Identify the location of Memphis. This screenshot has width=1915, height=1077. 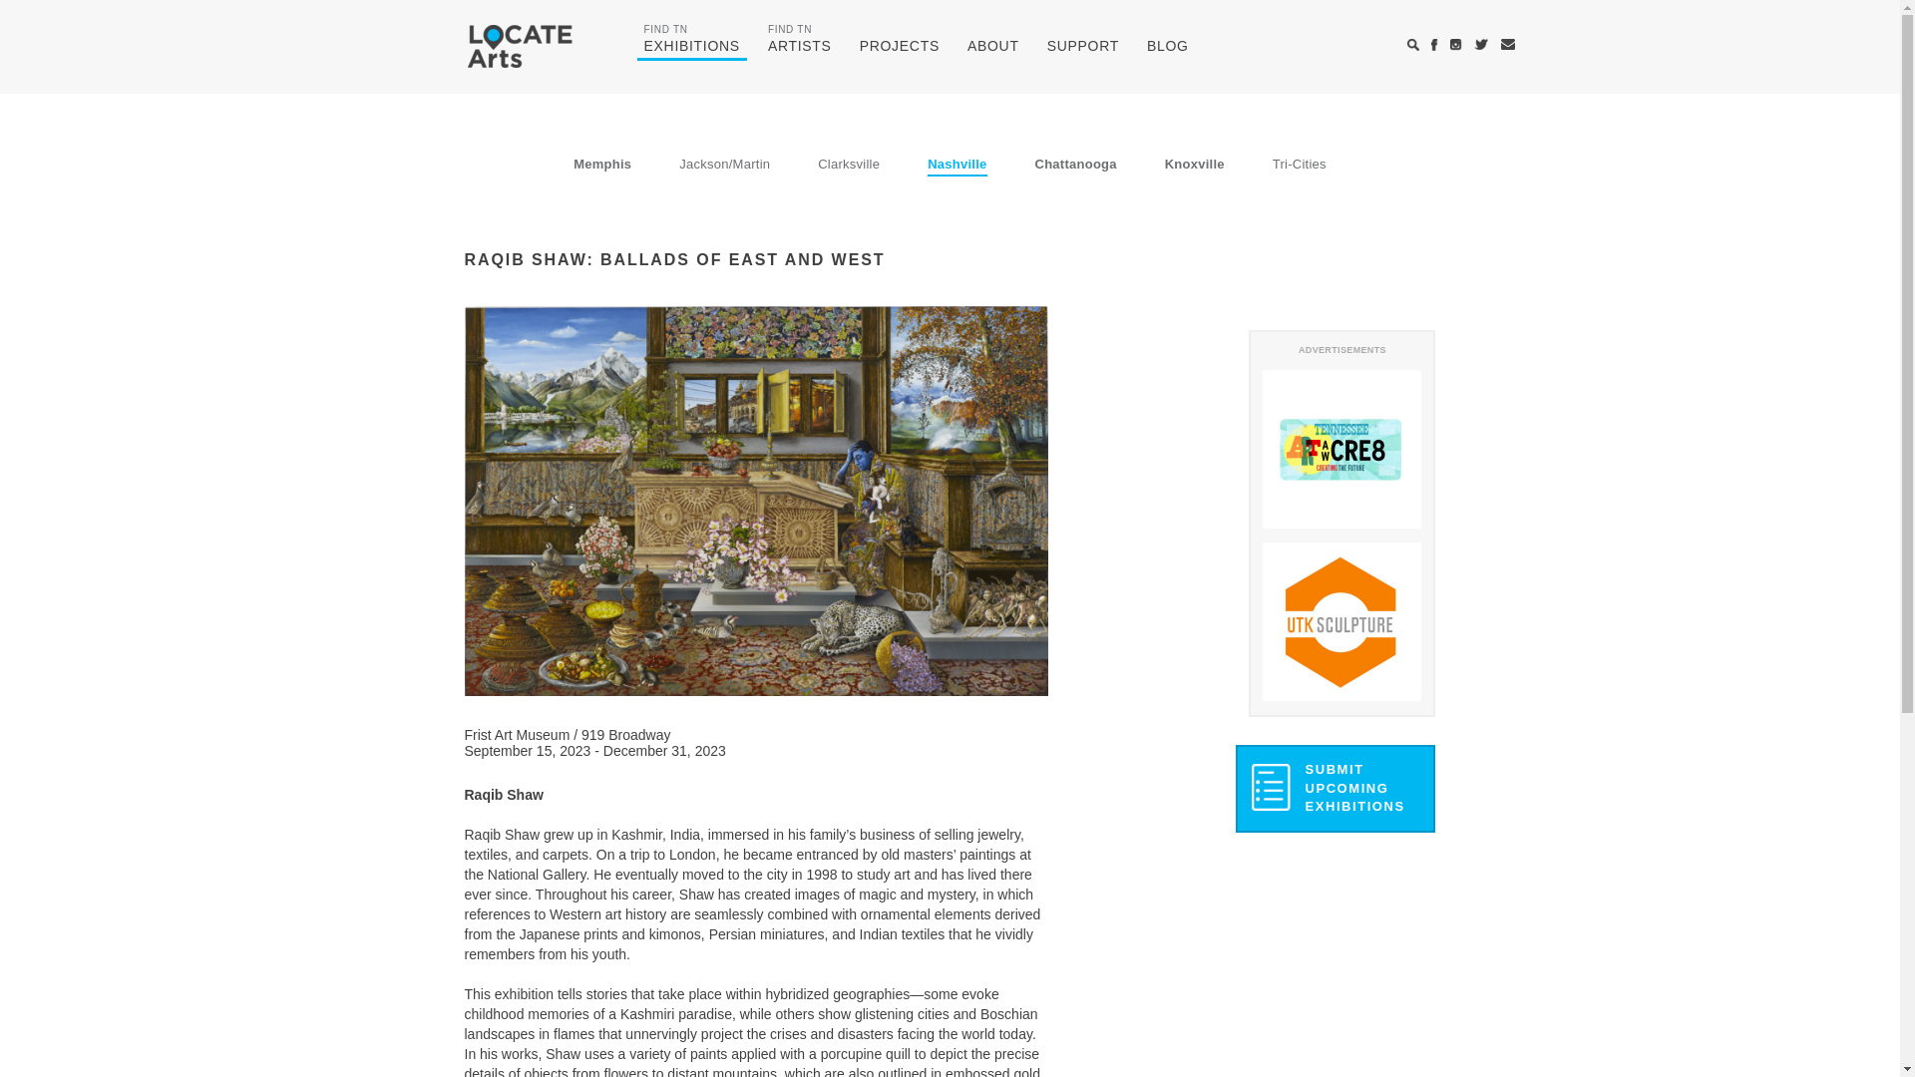
(1195, 166).